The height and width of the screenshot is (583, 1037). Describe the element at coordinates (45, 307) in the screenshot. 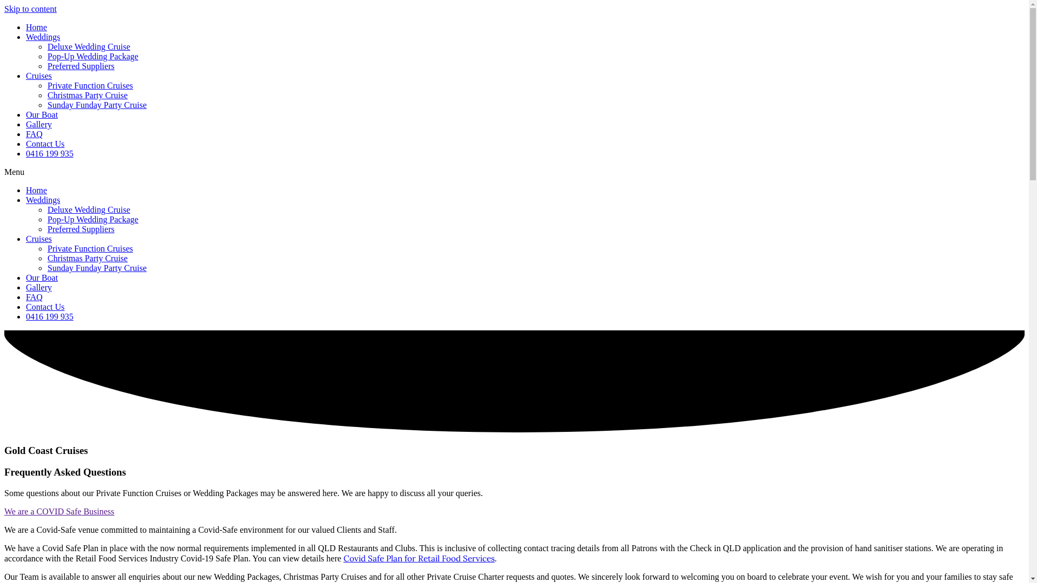

I see `Contact Us` at that location.